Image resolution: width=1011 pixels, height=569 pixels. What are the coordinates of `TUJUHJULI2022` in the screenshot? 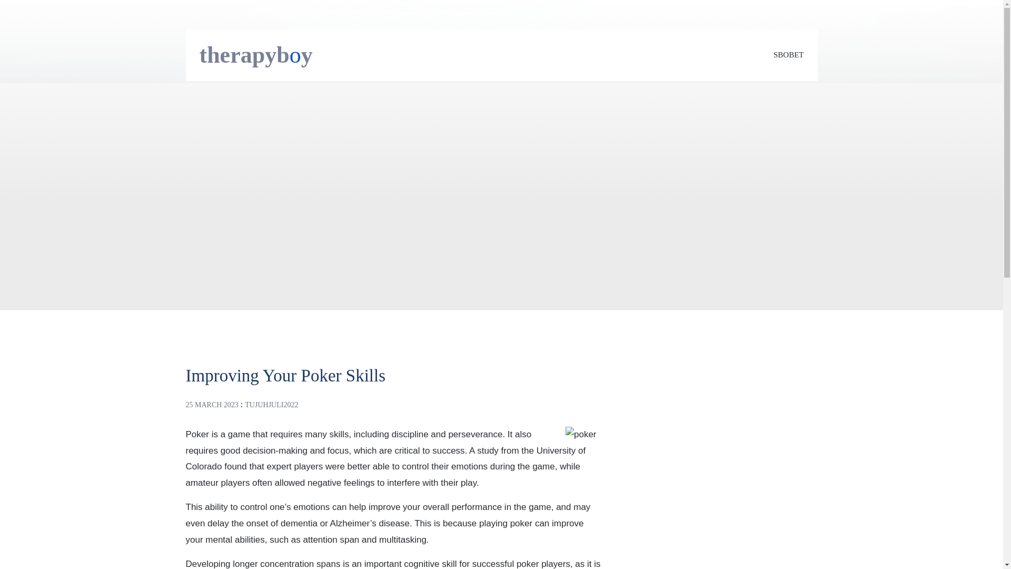 It's located at (271, 405).